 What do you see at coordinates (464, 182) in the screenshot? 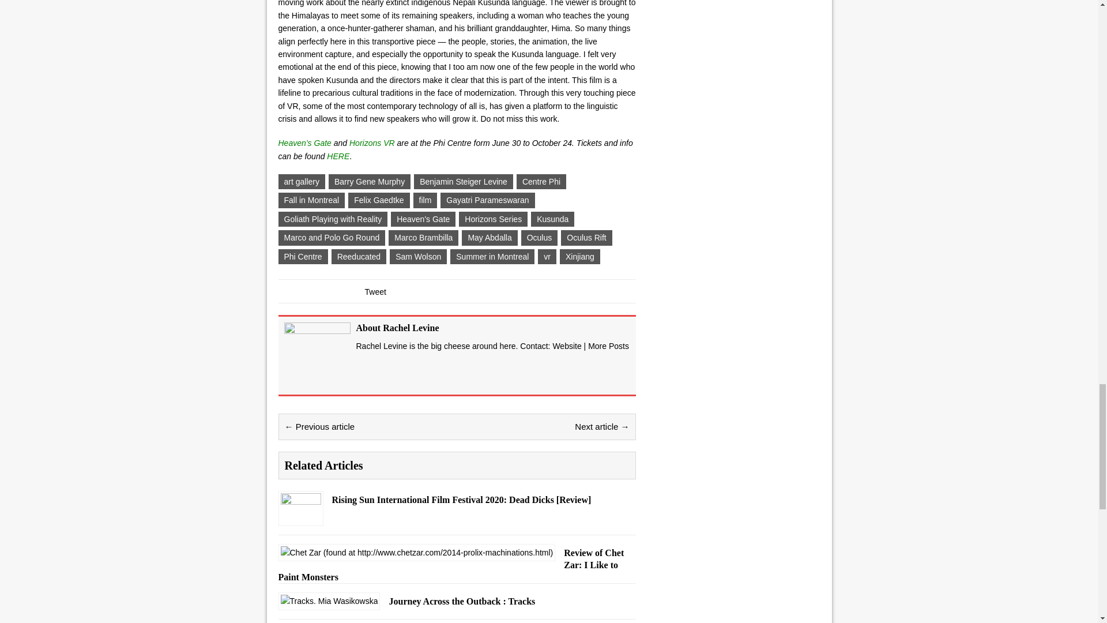
I see `Benjamin Steiger Levine` at bounding box center [464, 182].